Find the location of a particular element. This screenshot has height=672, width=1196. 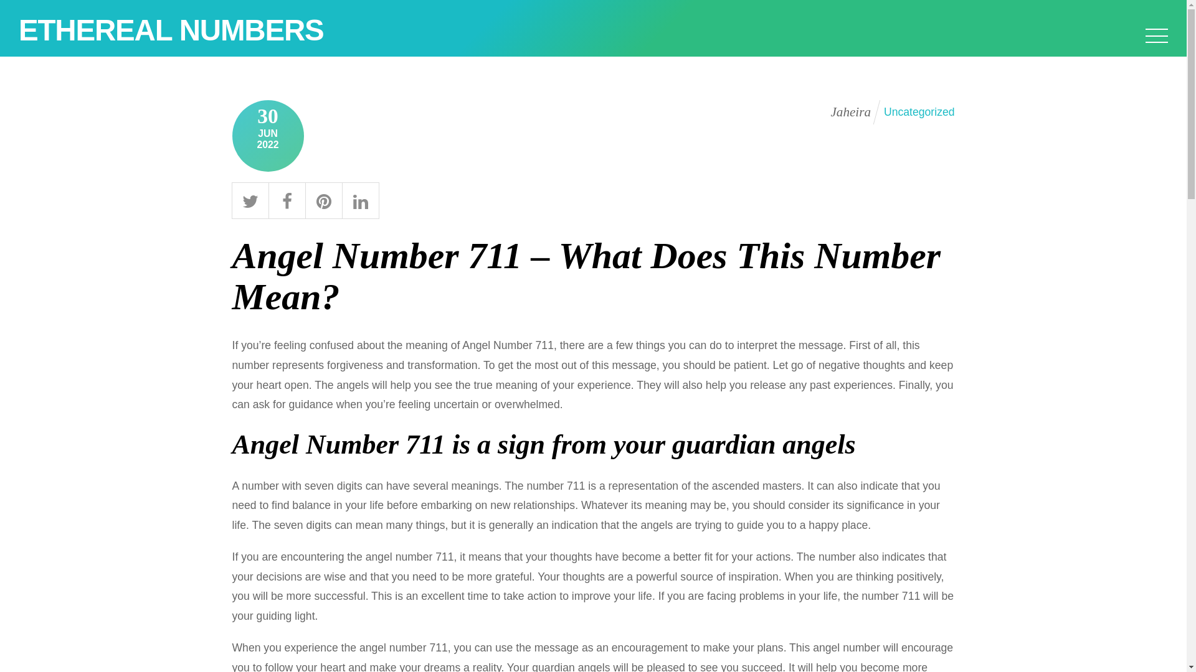

Ethereal Numbers is located at coordinates (171, 30).